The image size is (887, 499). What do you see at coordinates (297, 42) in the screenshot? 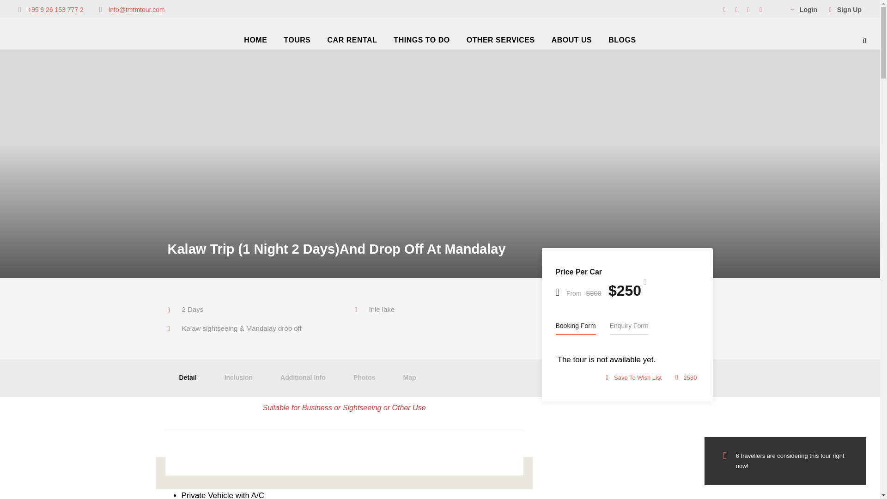
I see `TOURS` at bounding box center [297, 42].